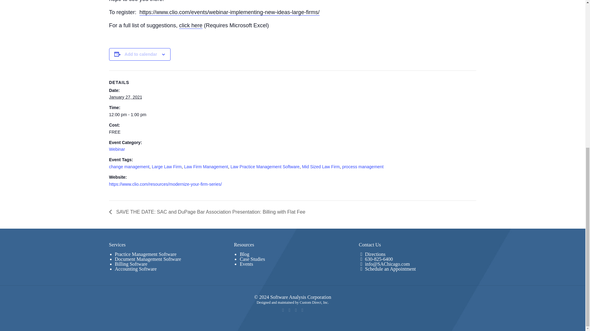 Image resolution: width=590 pixels, height=331 pixels. What do you see at coordinates (125, 97) in the screenshot?
I see `2021-01-27` at bounding box center [125, 97].